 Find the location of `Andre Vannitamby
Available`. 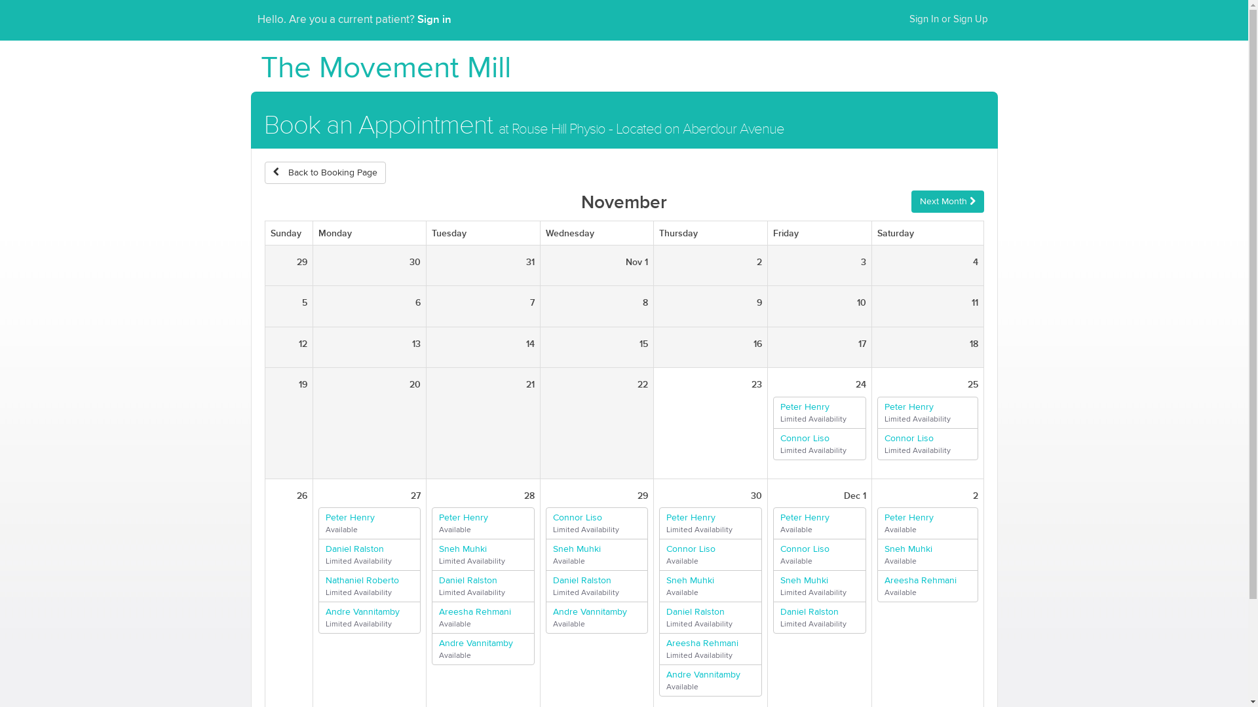

Andre Vannitamby
Available is located at coordinates (710, 681).